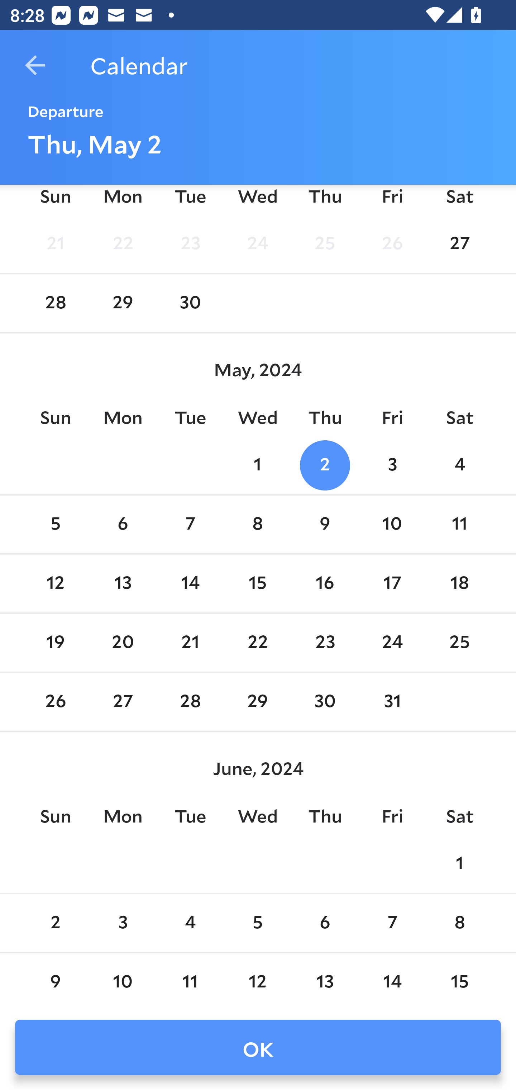 The image size is (516, 1090). What do you see at coordinates (325, 981) in the screenshot?
I see `13` at bounding box center [325, 981].